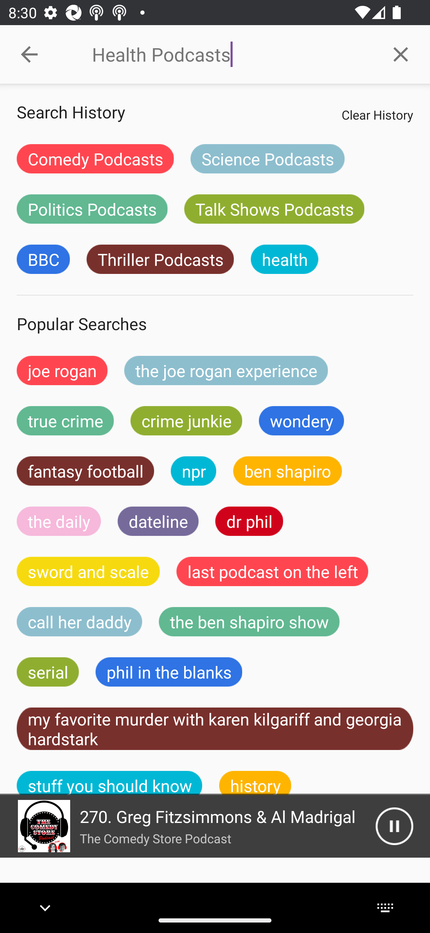 The width and height of the screenshot is (430, 933). Describe the element at coordinates (302, 421) in the screenshot. I see `wondery` at that location.